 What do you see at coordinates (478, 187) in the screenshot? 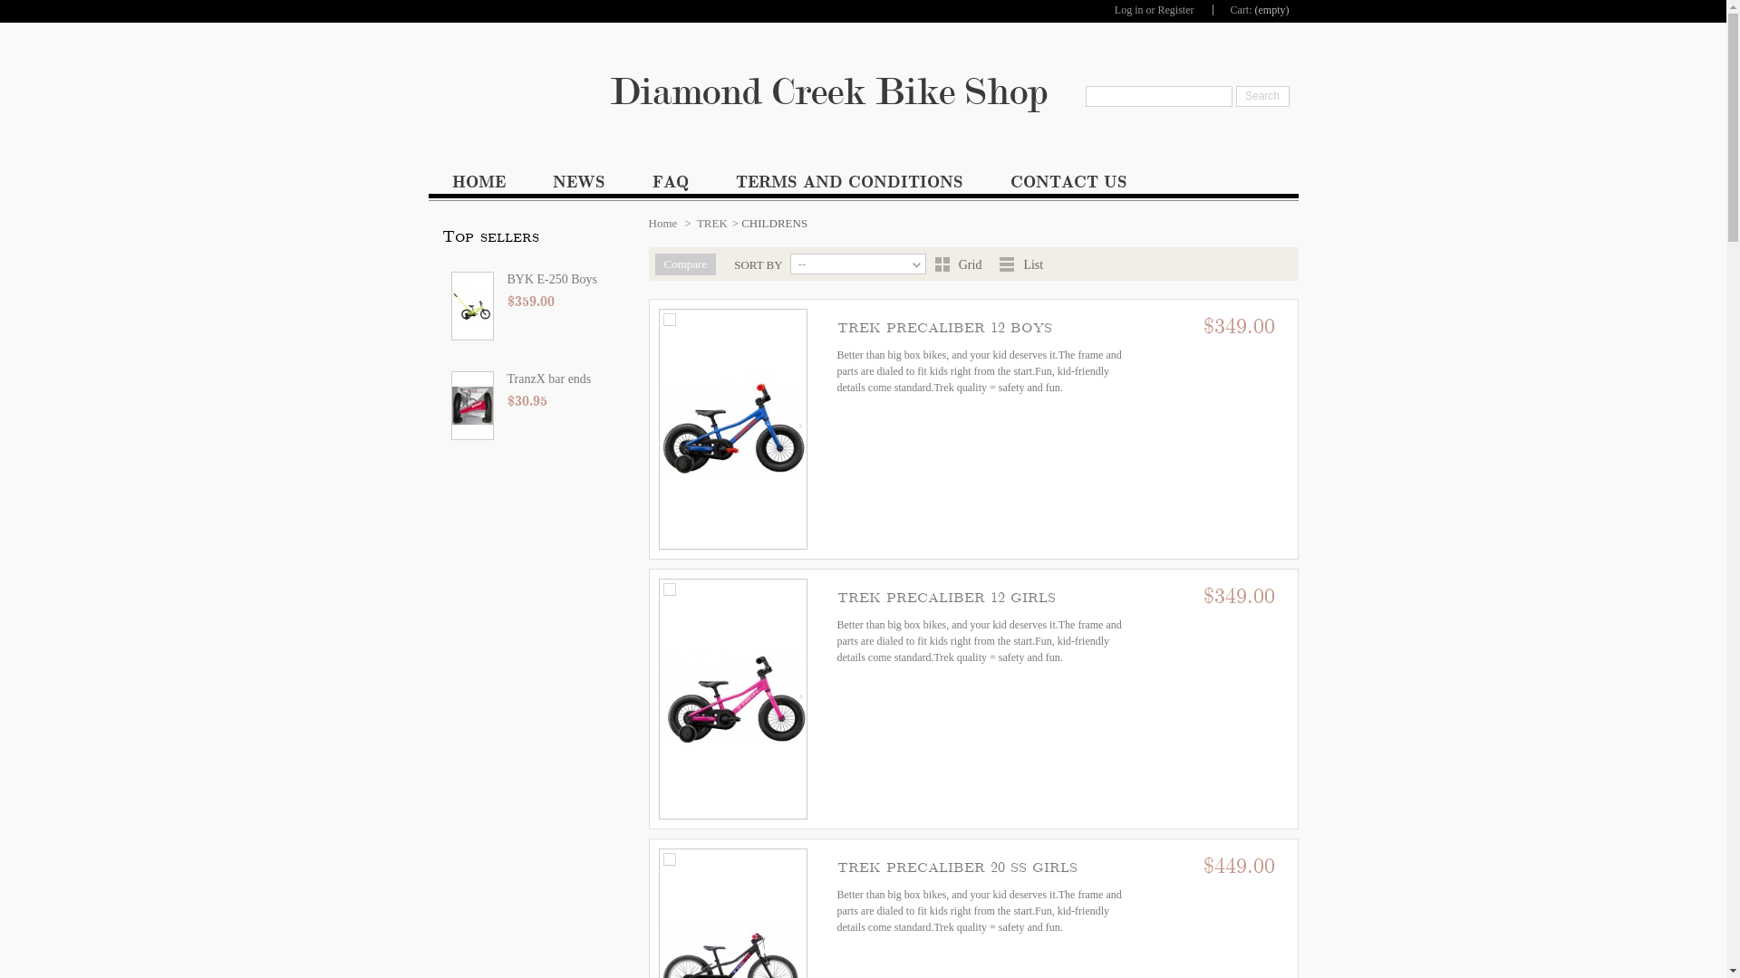
I see `HOME` at bounding box center [478, 187].